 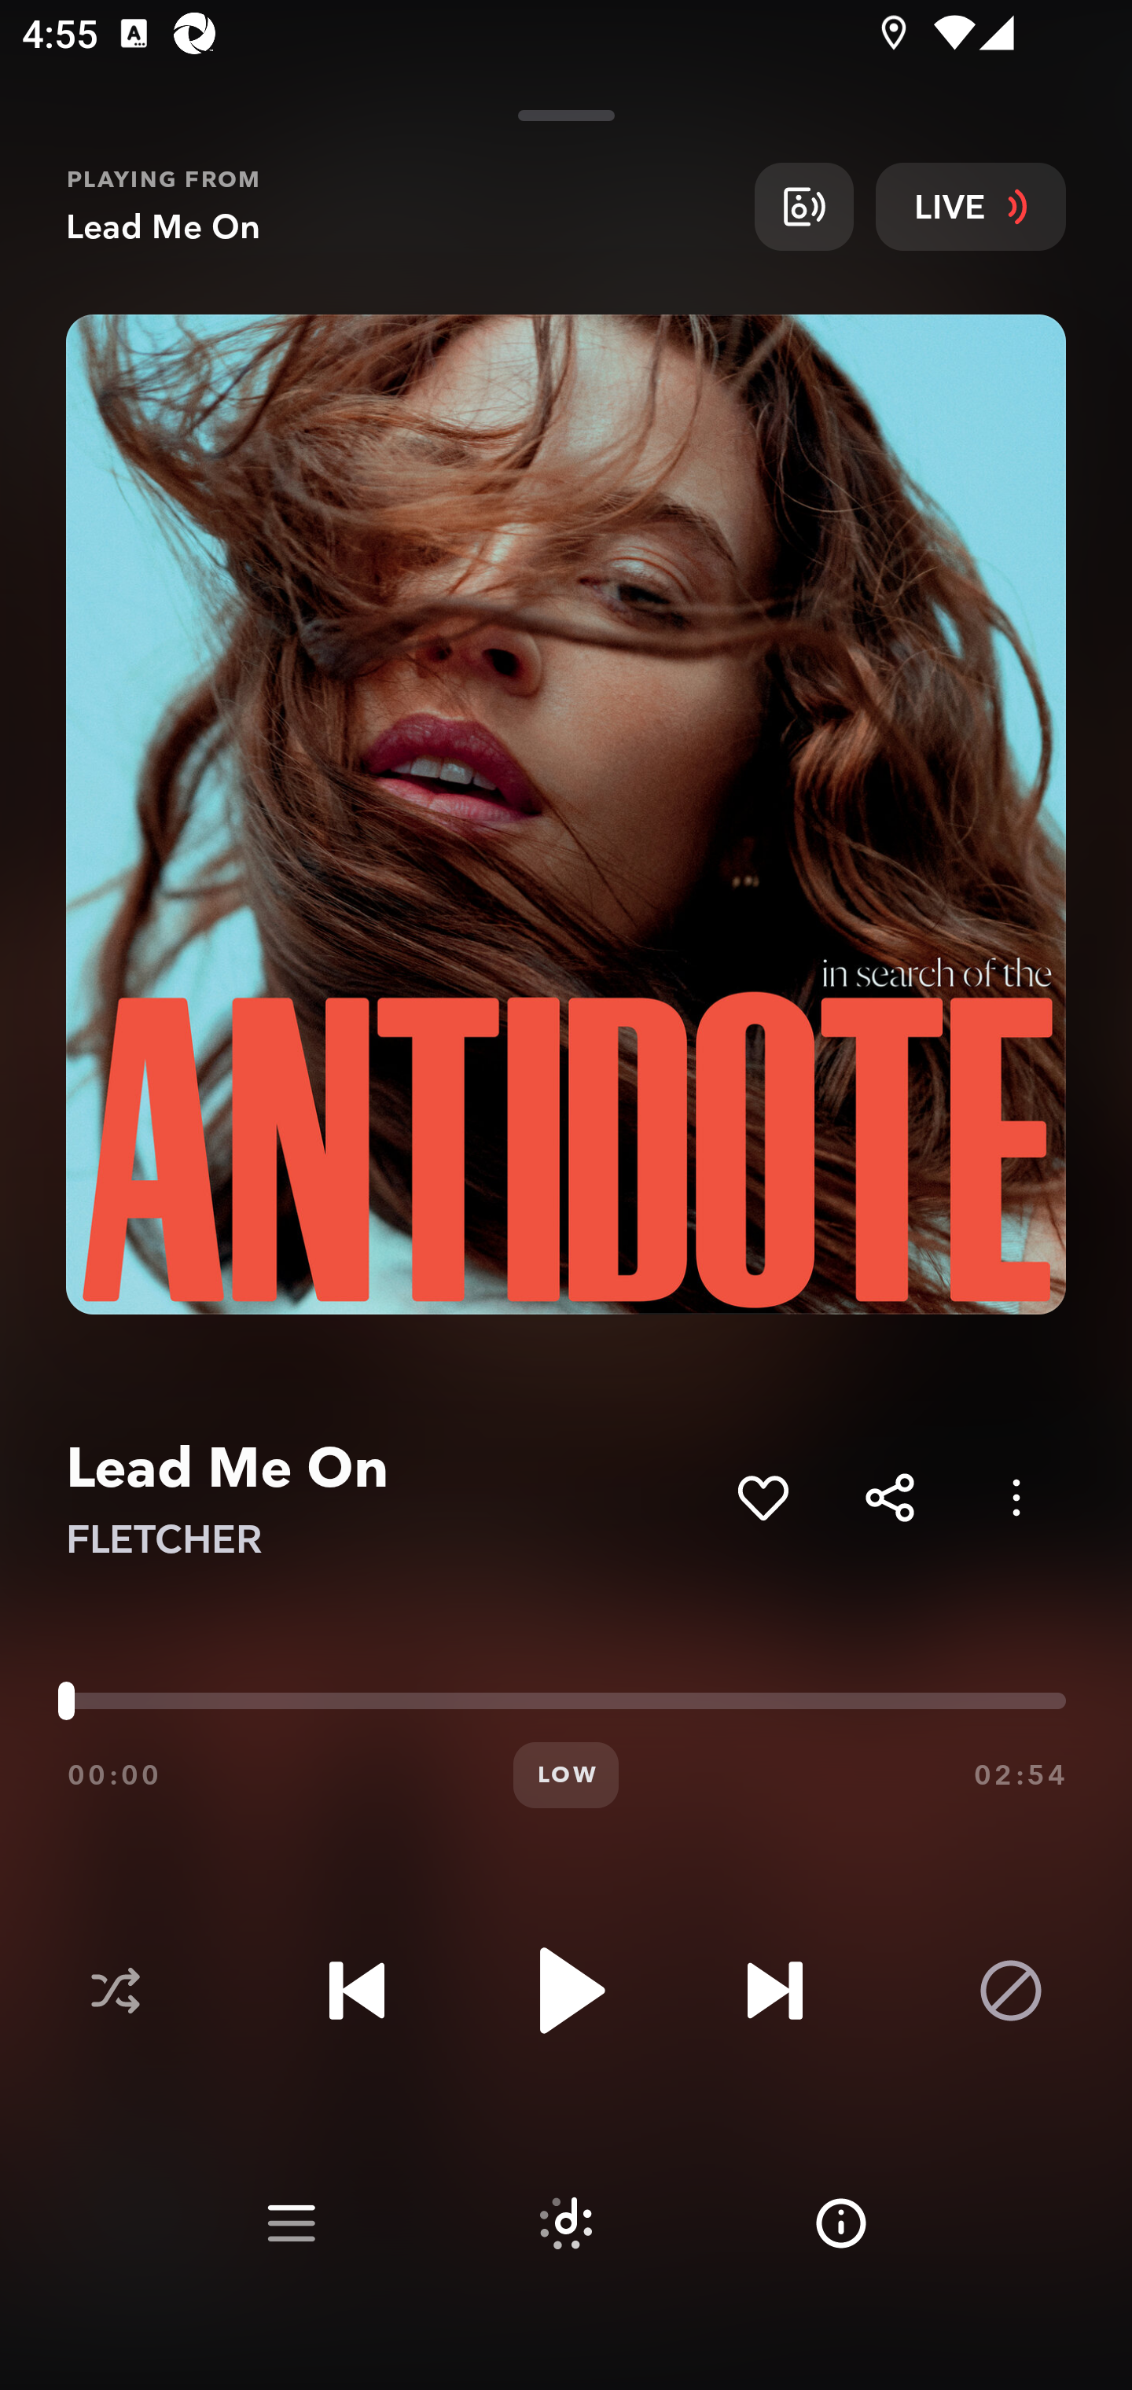 I want to click on Previous, so click(x=357, y=1991).